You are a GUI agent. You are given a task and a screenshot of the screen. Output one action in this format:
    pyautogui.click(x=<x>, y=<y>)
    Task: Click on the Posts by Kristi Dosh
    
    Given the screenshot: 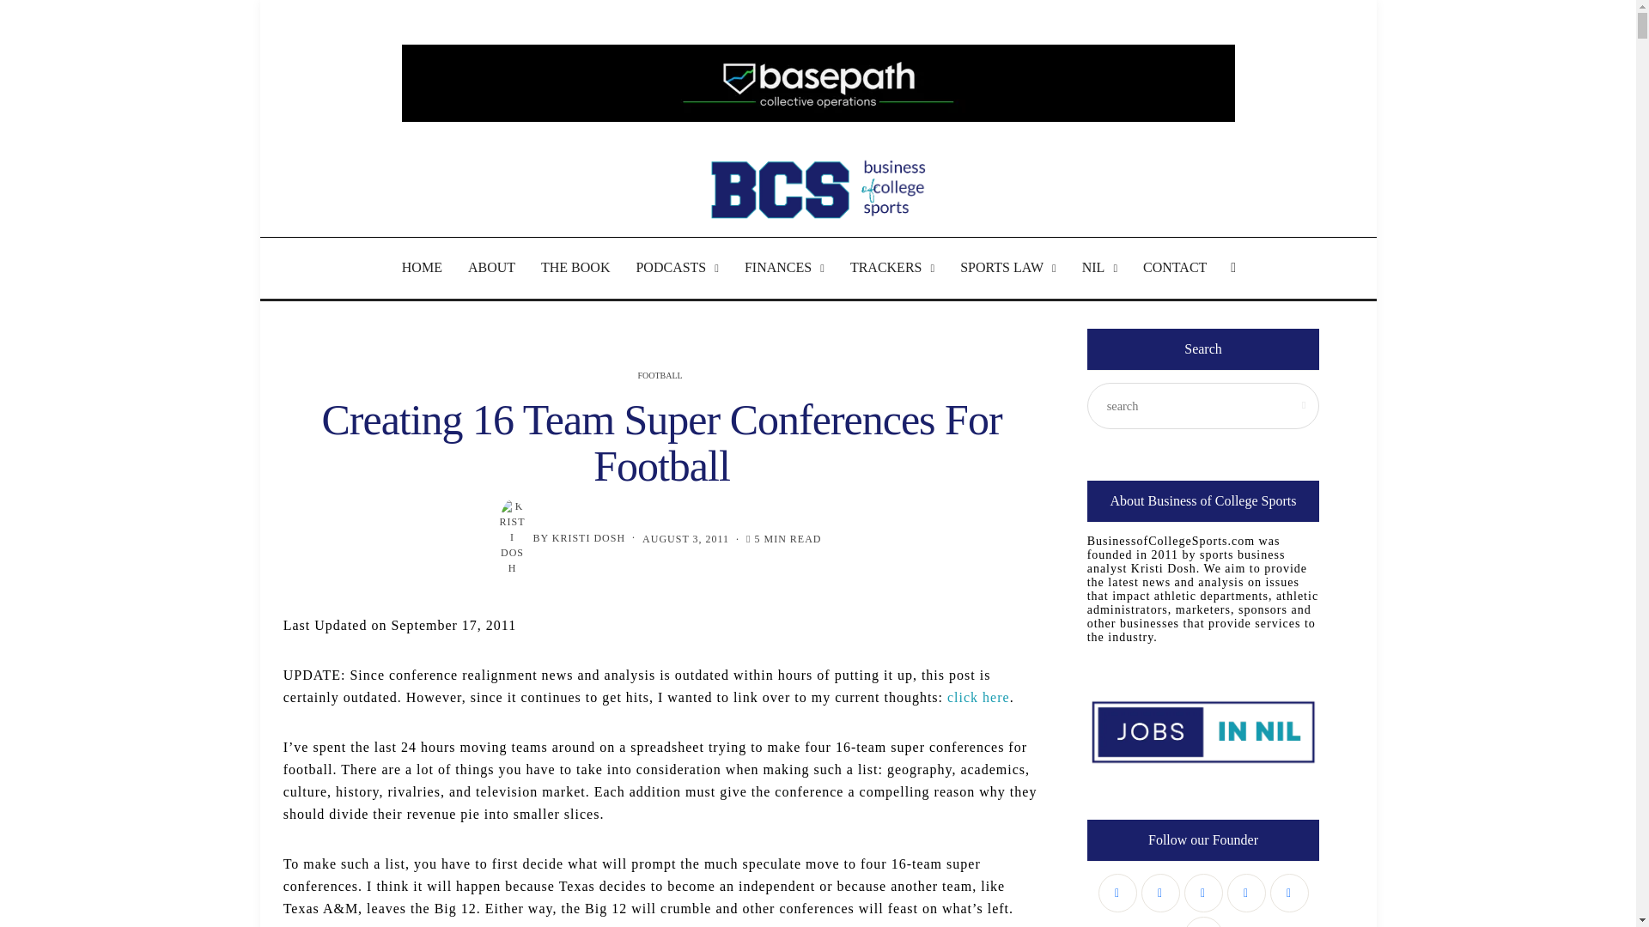 What is the action you would take?
    pyautogui.click(x=588, y=536)
    